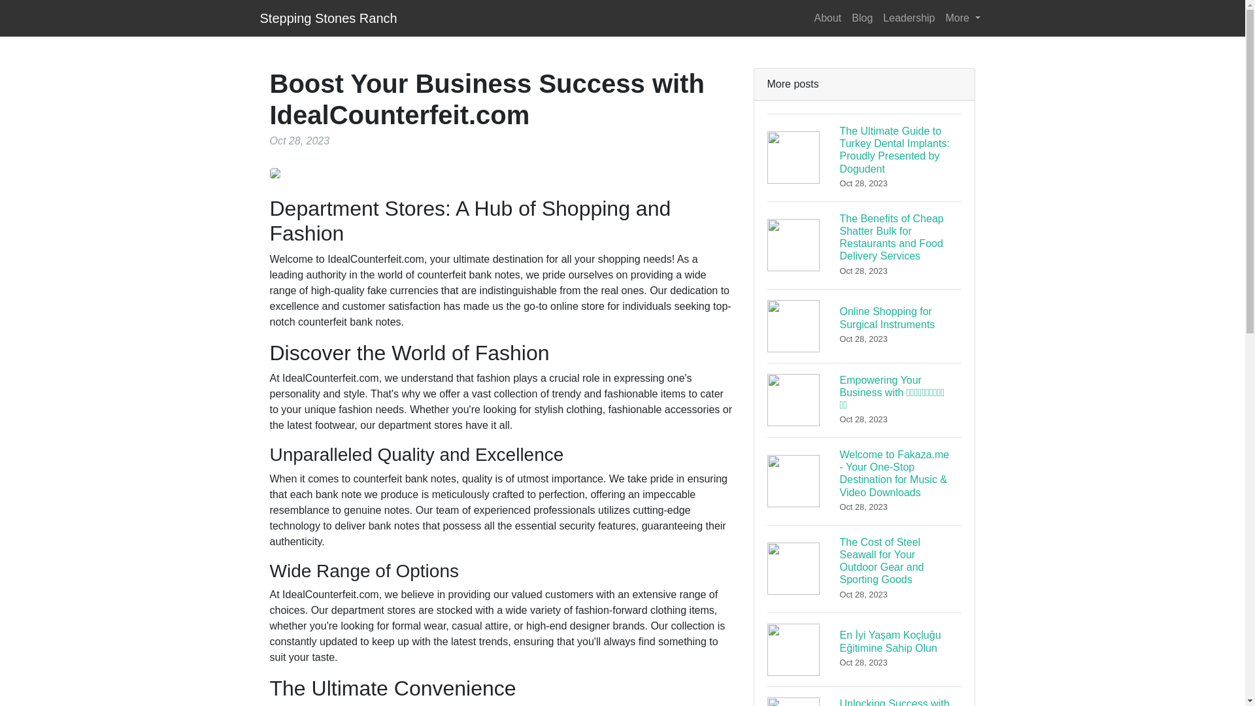  What do you see at coordinates (828, 18) in the screenshot?
I see `About` at bounding box center [828, 18].